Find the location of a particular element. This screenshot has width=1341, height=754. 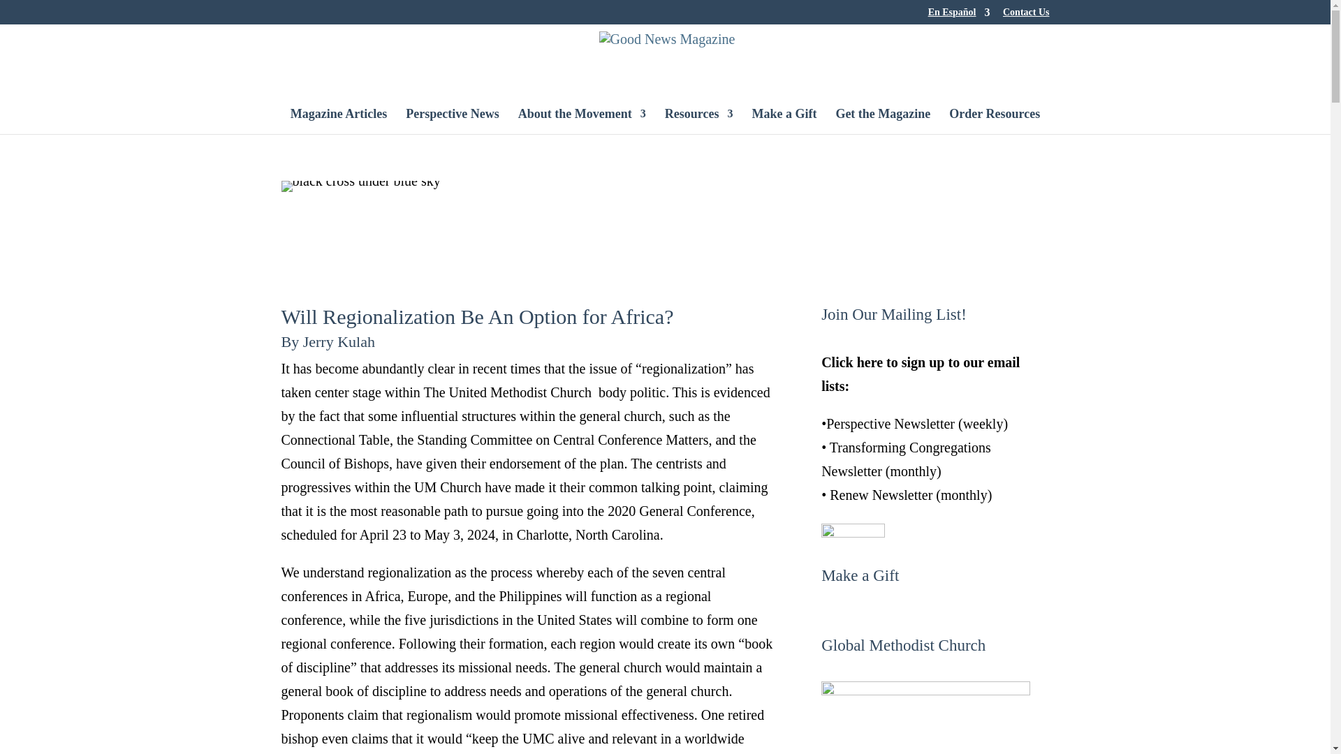

About the Movement is located at coordinates (582, 121).